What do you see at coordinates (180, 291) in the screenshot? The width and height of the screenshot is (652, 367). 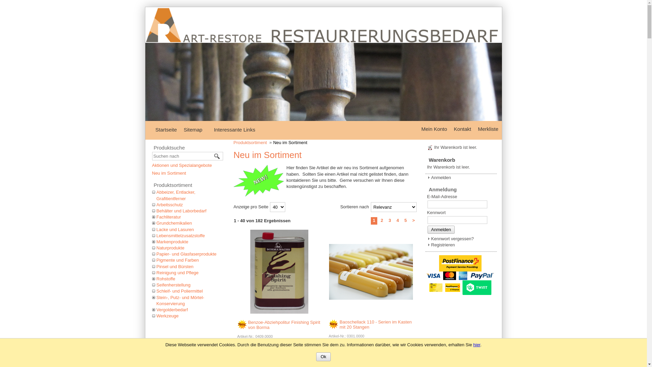 I see `Schleif- und Poliermittel` at bounding box center [180, 291].